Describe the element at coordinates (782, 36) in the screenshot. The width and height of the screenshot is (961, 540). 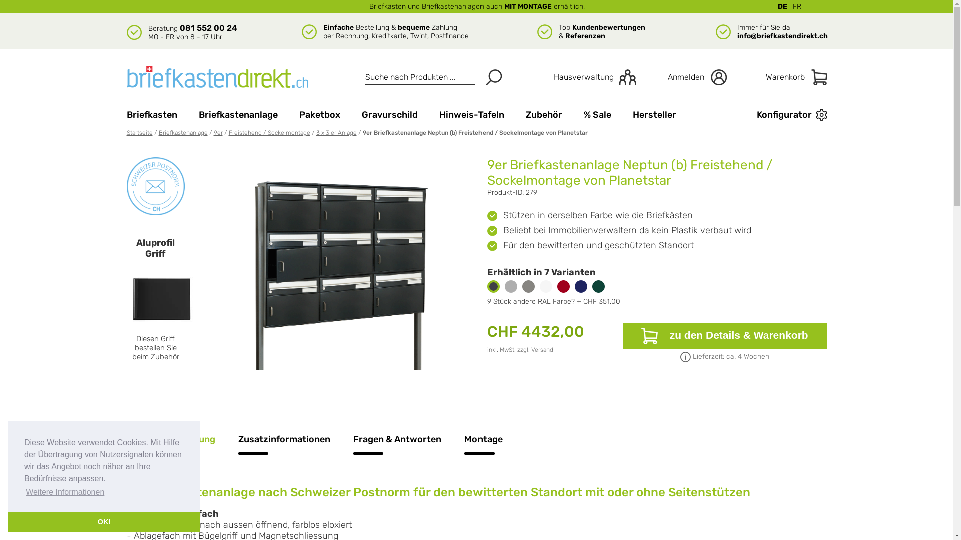
I see `info@briefkastendirekt.ch` at that location.